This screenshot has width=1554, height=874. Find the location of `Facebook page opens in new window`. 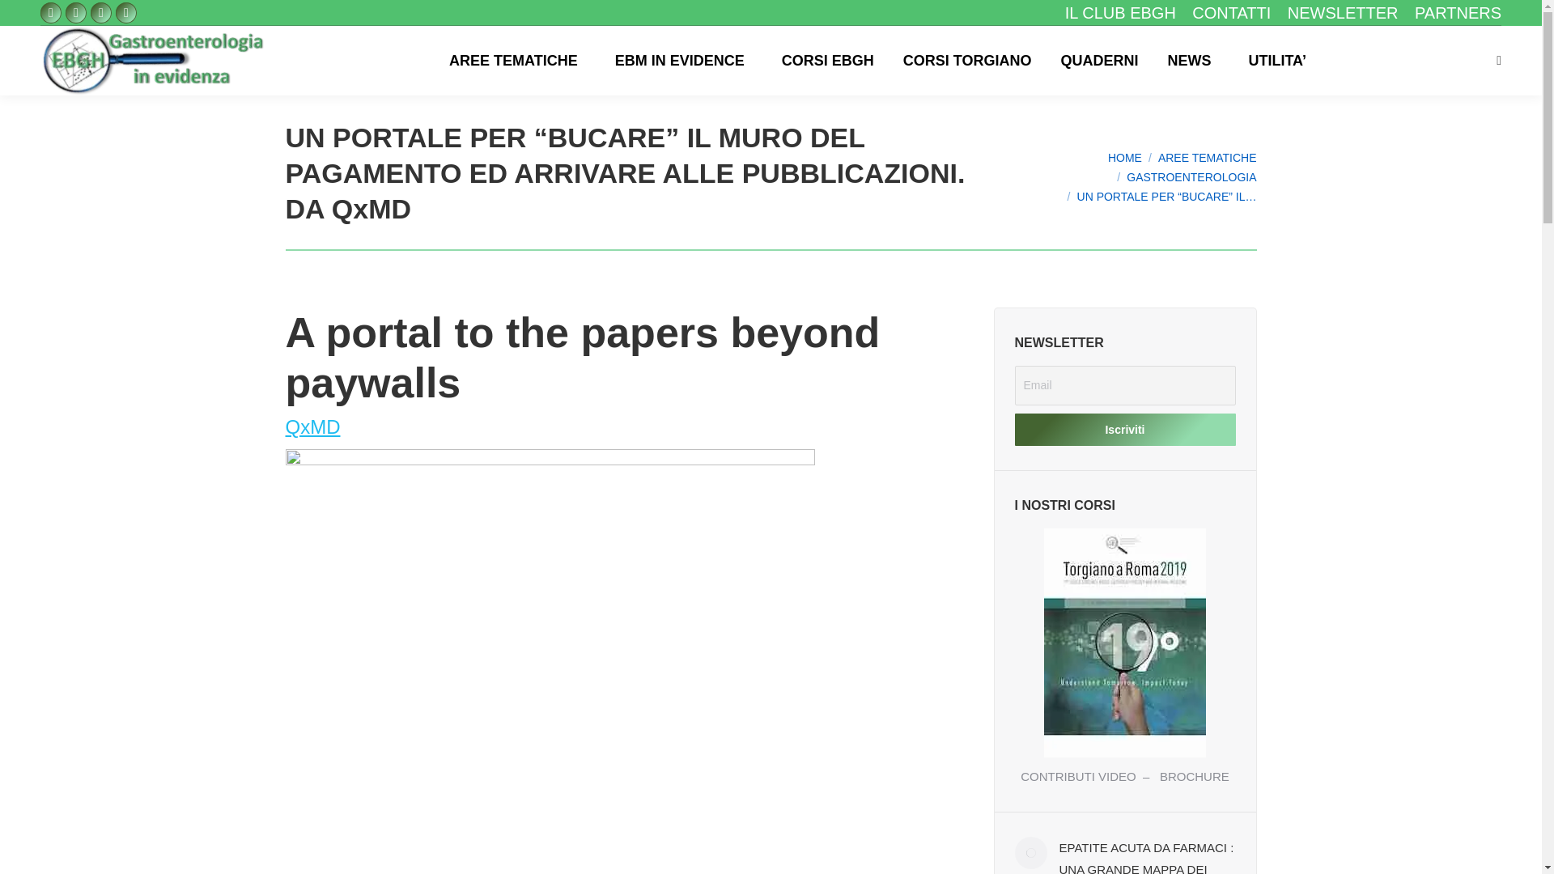

Facebook page opens in new window is located at coordinates (50, 13).